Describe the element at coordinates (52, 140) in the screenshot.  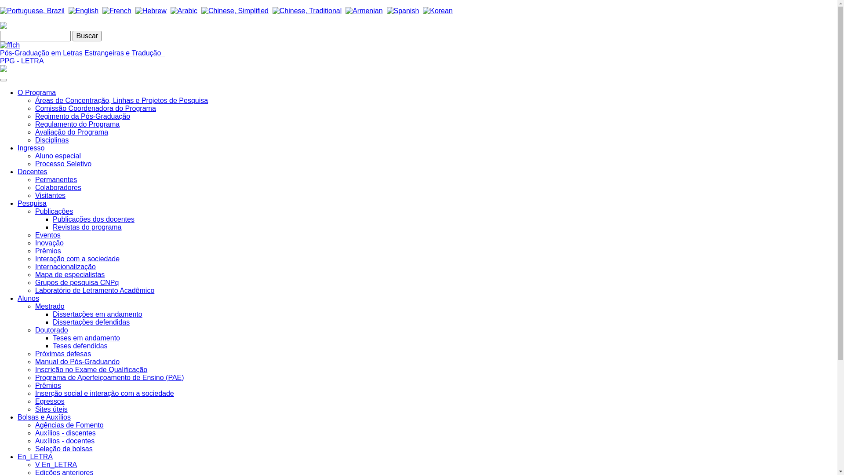
I see `Disciplinas` at that location.